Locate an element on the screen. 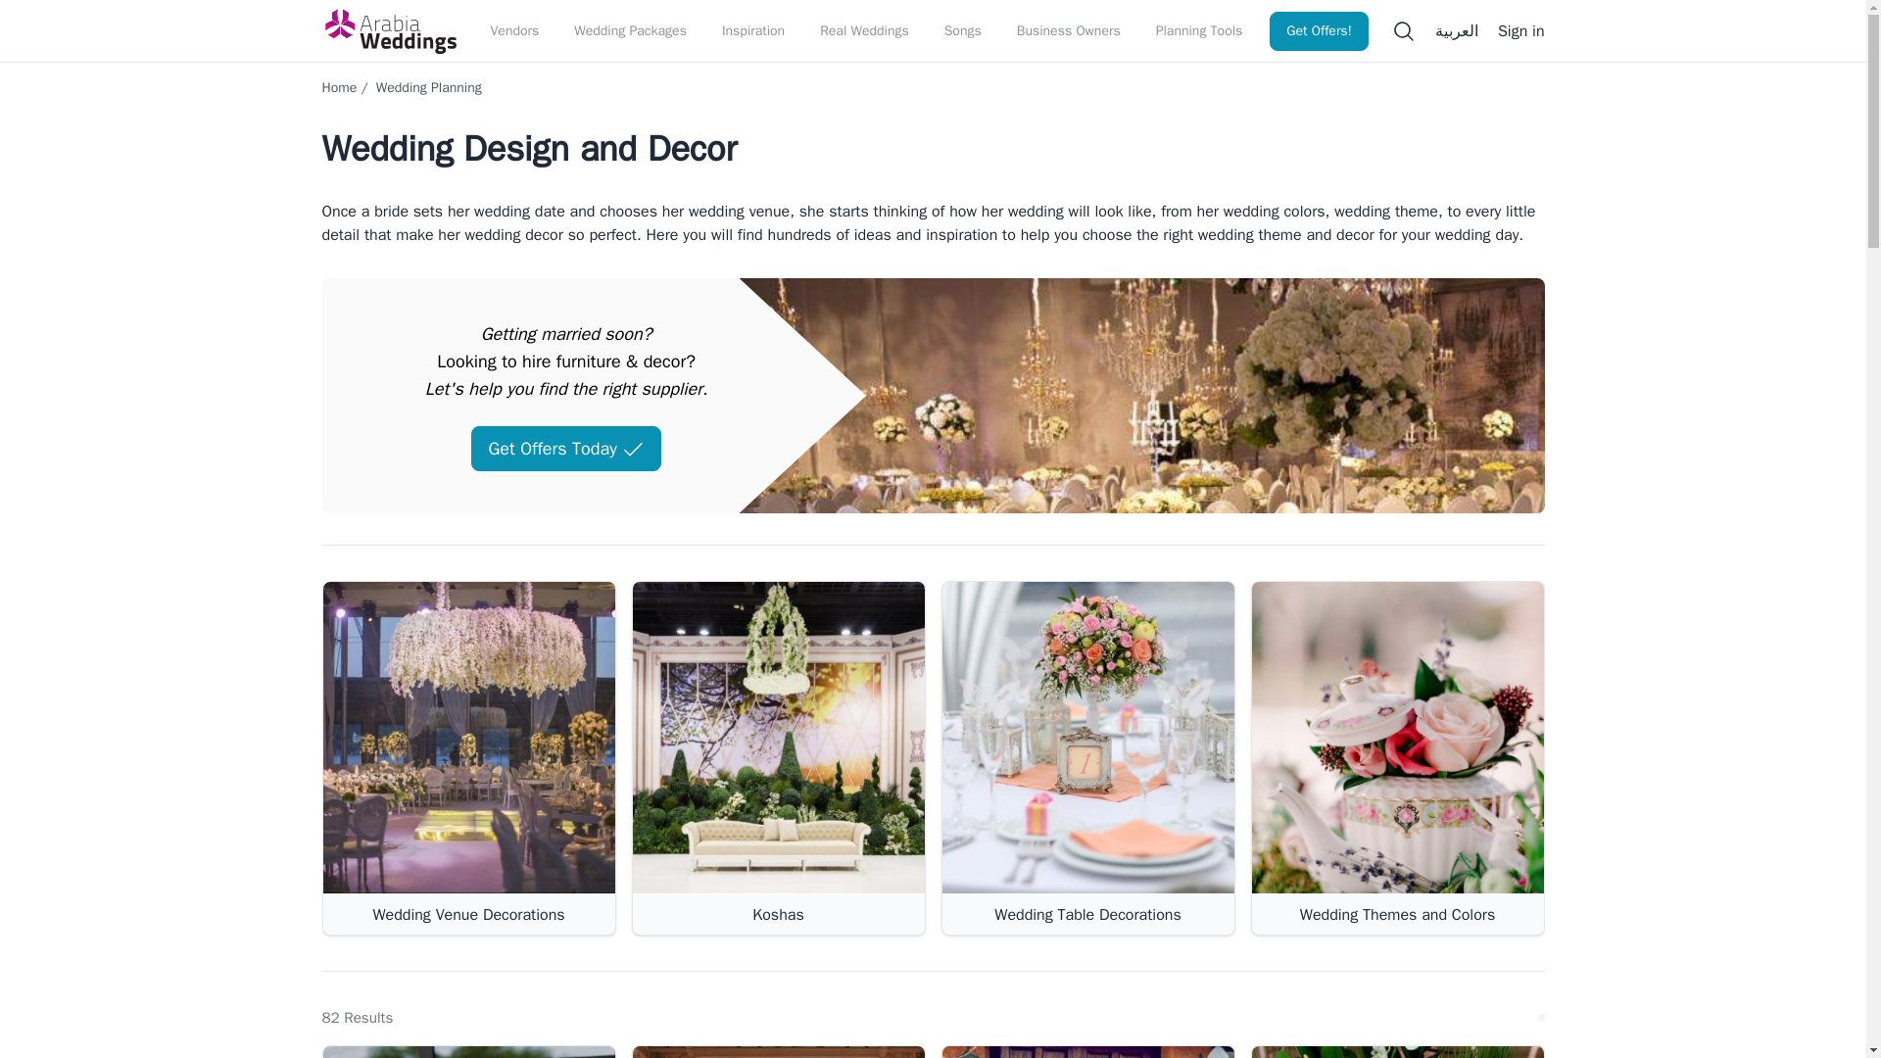 This screenshot has width=1881, height=1058. Ideas for a Fiesta Worthy Spanish Wedding Theme is located at coordinates (1087, 1052).